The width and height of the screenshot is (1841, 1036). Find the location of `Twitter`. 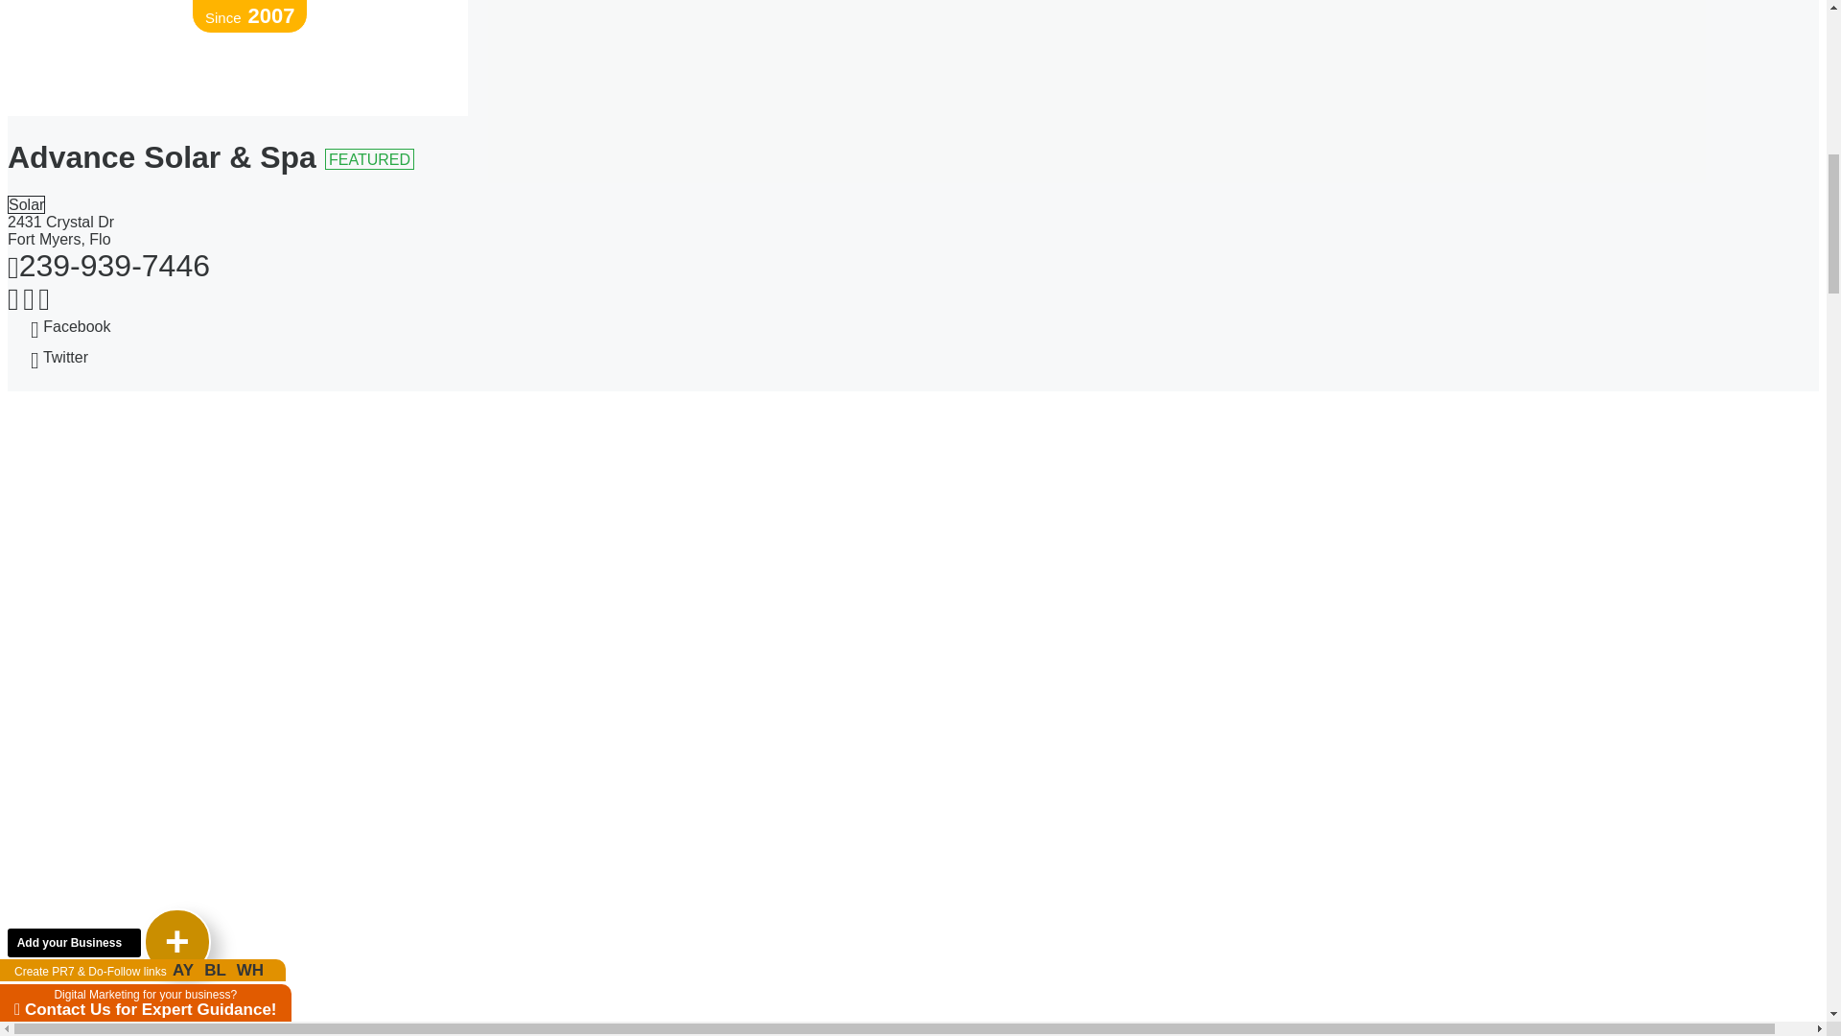

Twitter is located at coordinates (591, 361).